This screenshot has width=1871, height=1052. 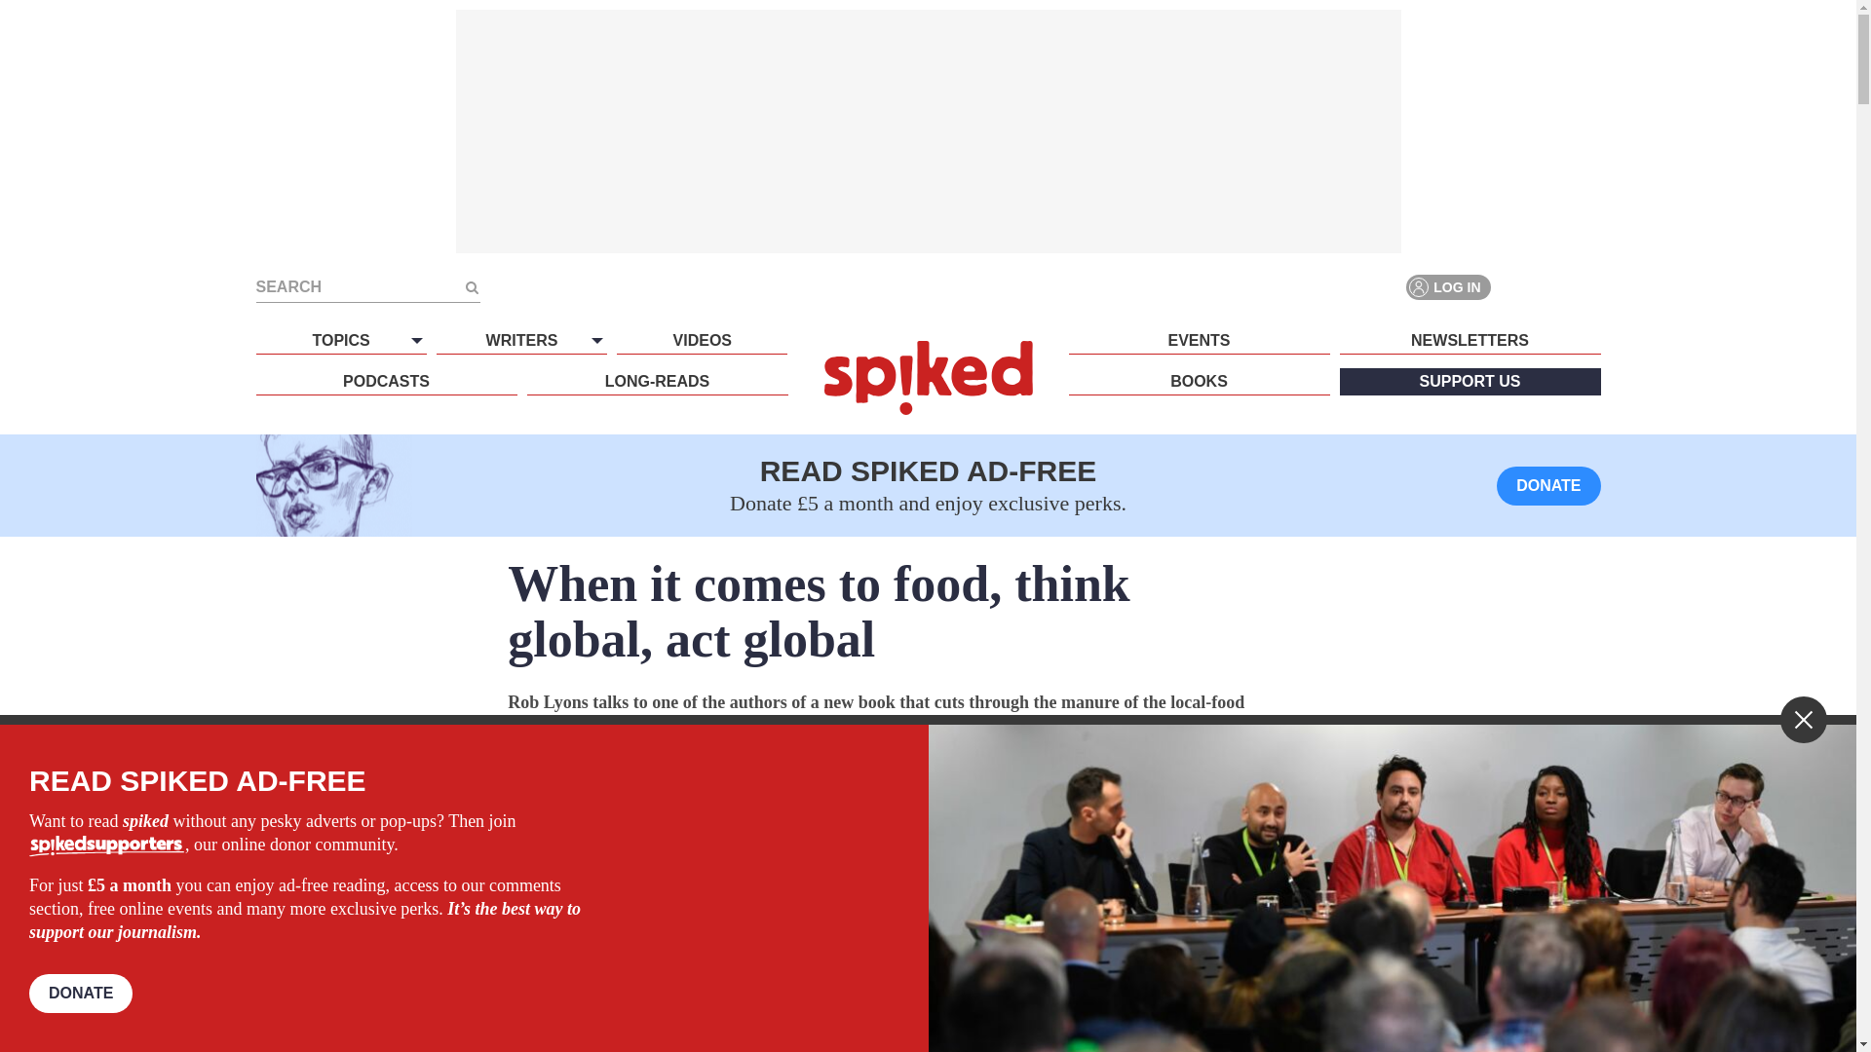 What do you see at coordinates (1448, 286) in the screenshot?
I see `LOG IN` at bounding box center [1448, 286].